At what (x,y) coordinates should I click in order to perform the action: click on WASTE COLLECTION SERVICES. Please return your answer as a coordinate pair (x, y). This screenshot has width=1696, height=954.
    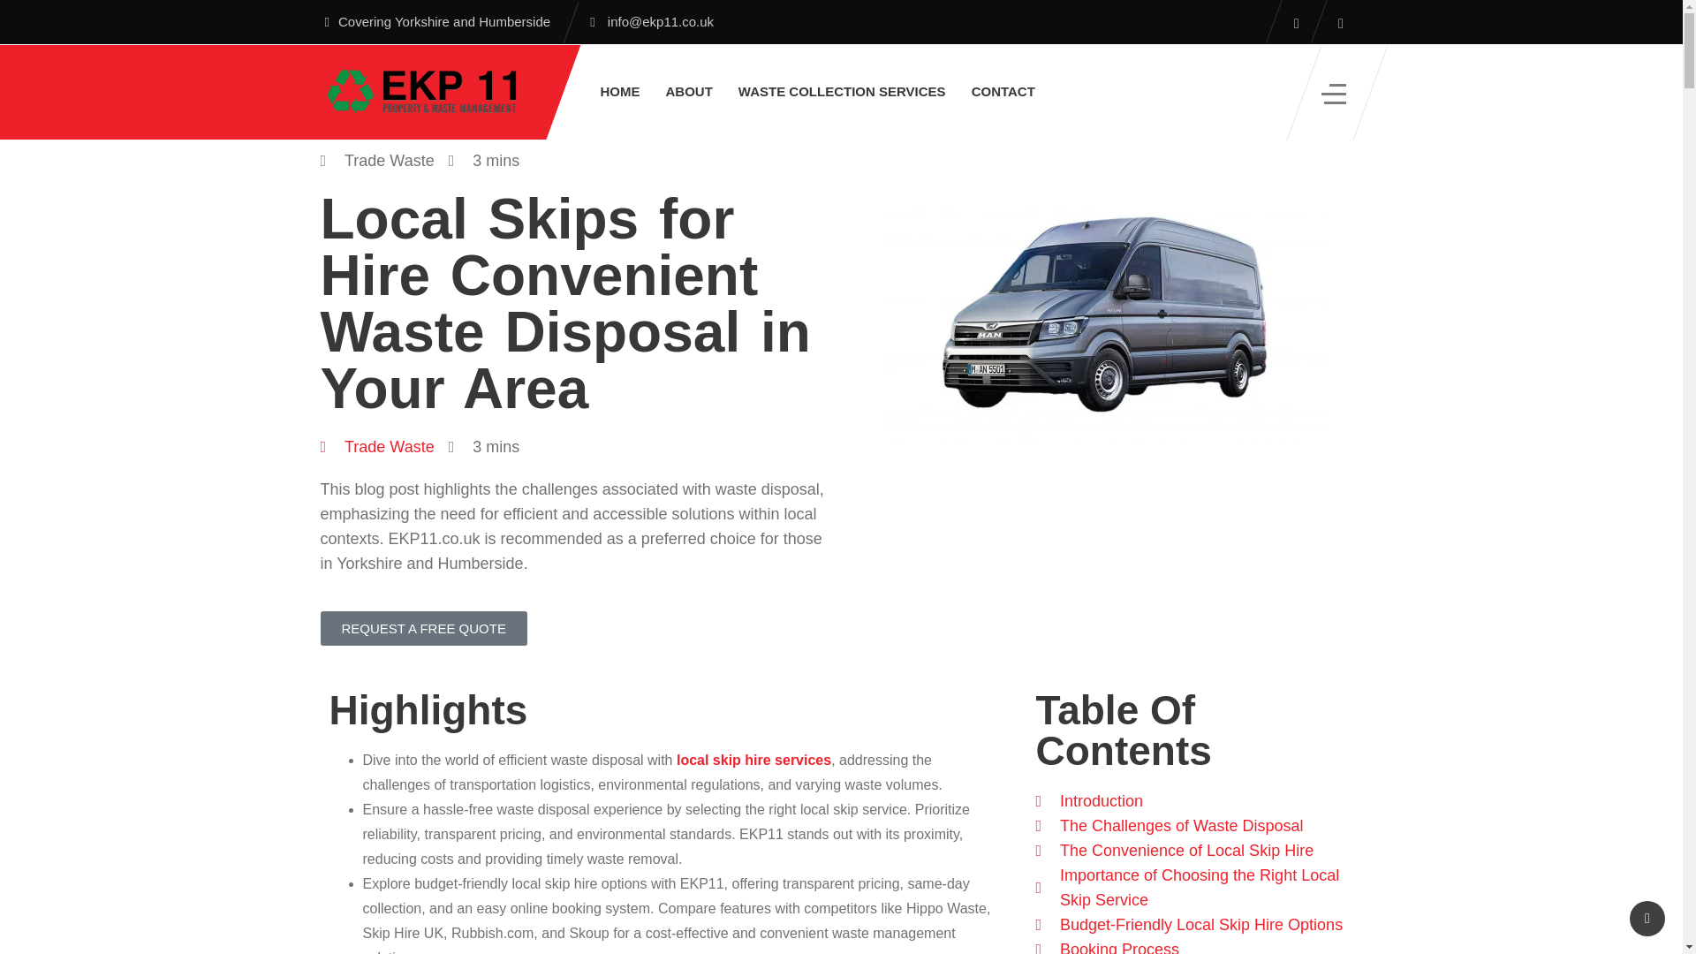
    Looking at the image, I should click on (841, 91).